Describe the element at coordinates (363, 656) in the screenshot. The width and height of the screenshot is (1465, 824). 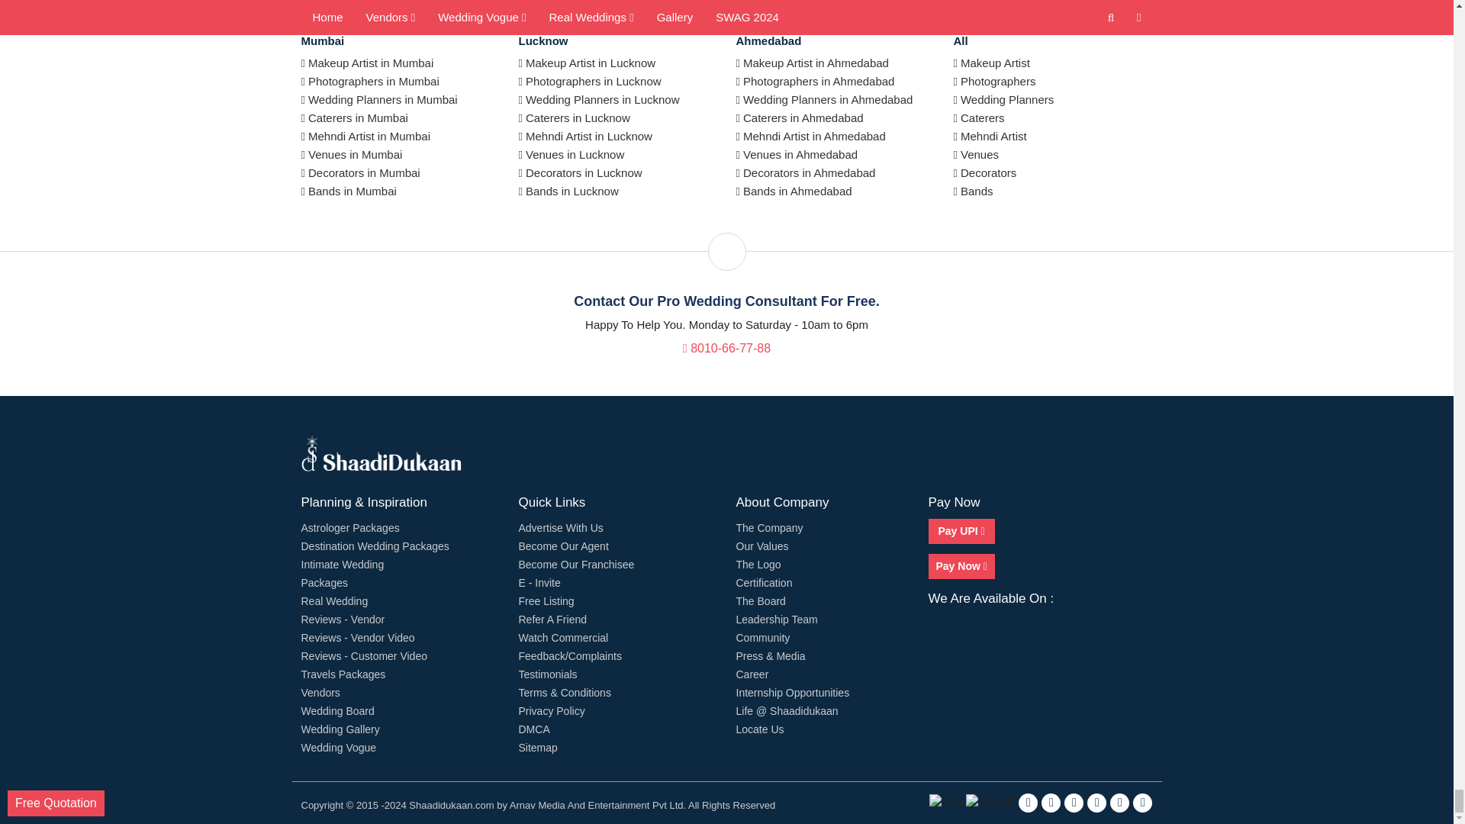
I see `Customer Reviews` at that location.